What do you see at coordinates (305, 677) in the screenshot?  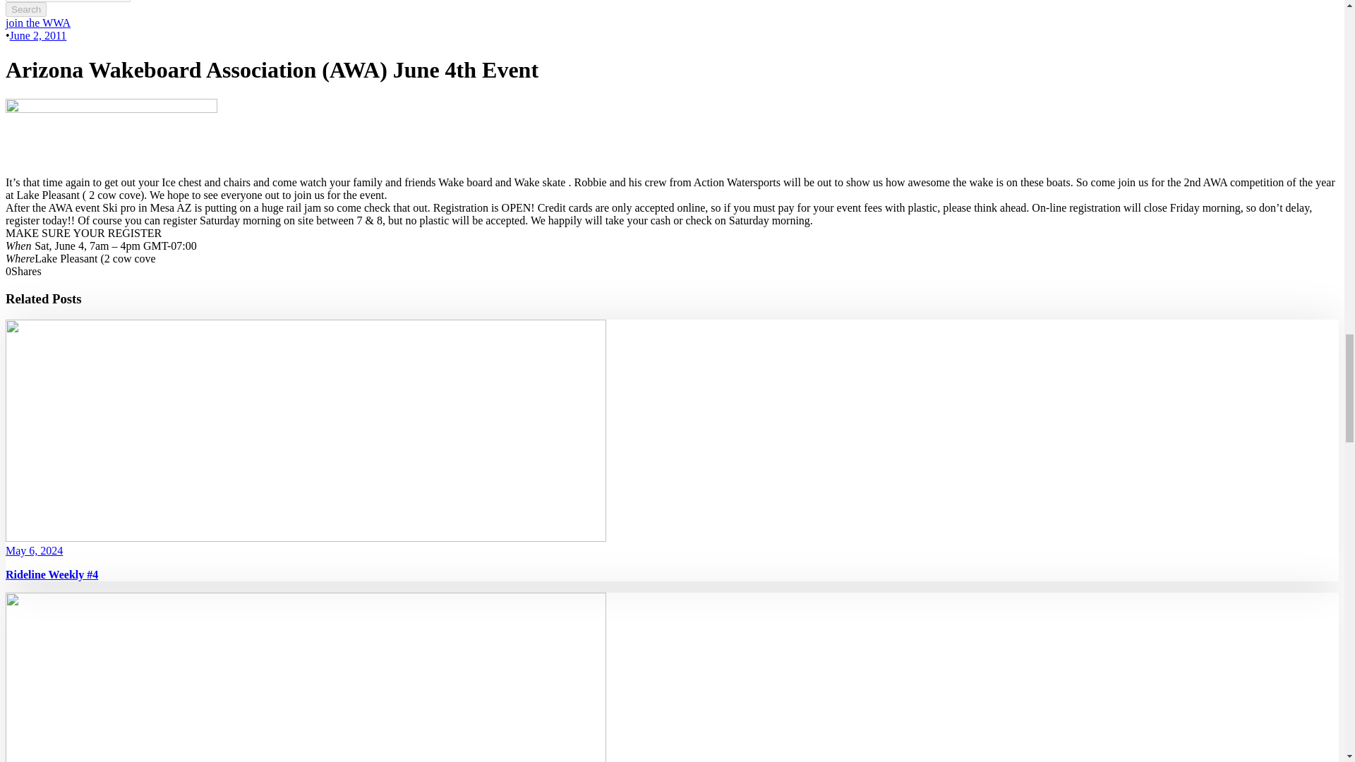 I see `Rideline Weekly Template-3` at bounding box center [305, 677].